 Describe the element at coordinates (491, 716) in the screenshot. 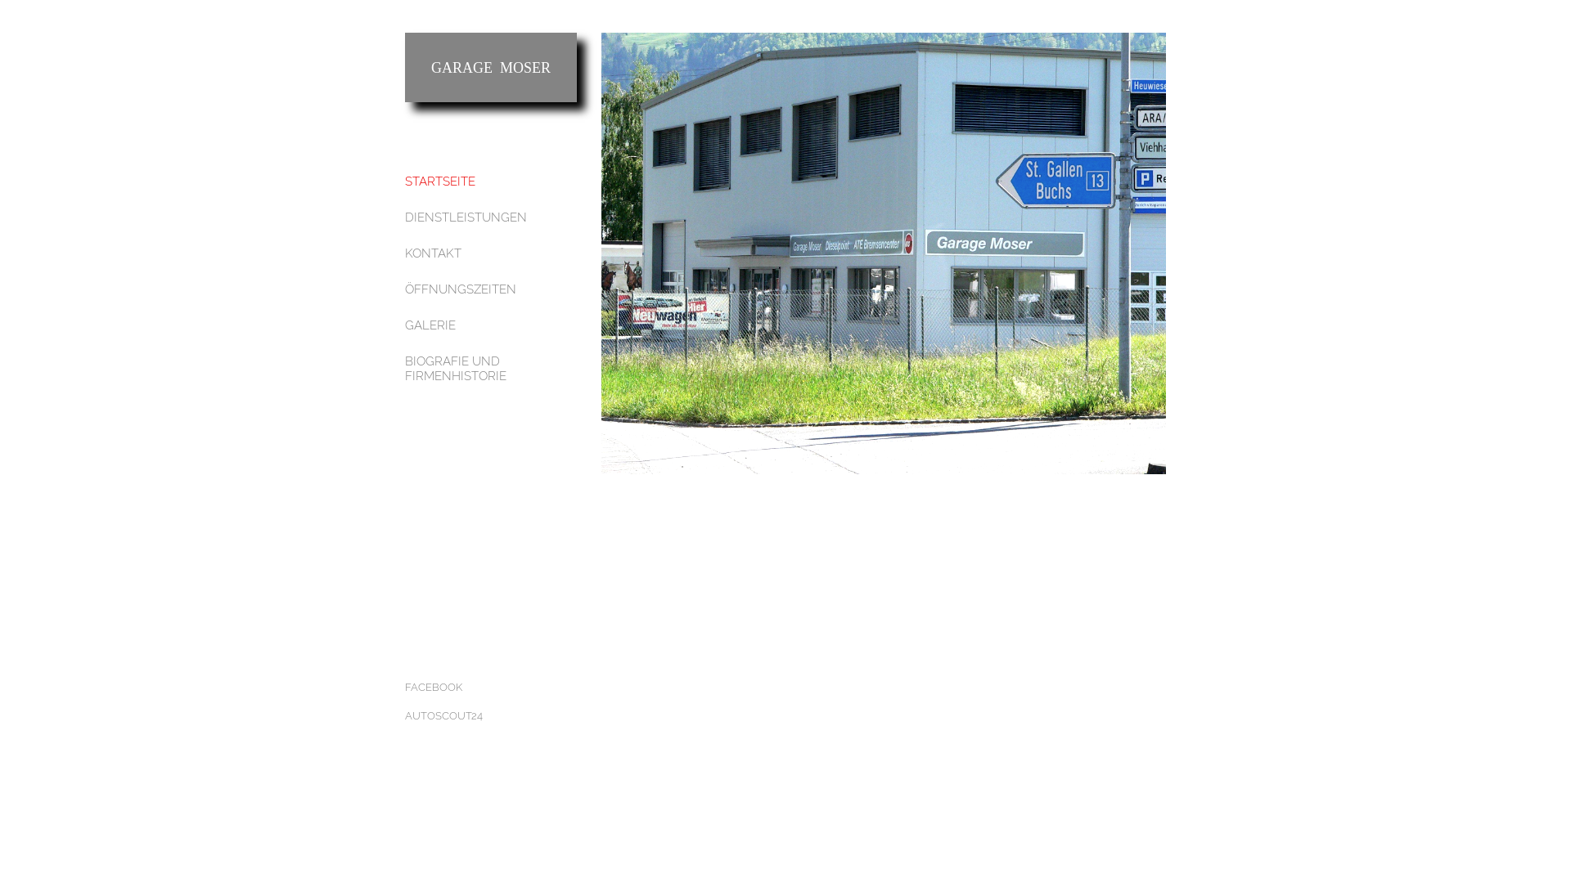

I see `AUTOSCOUT24` at that location.